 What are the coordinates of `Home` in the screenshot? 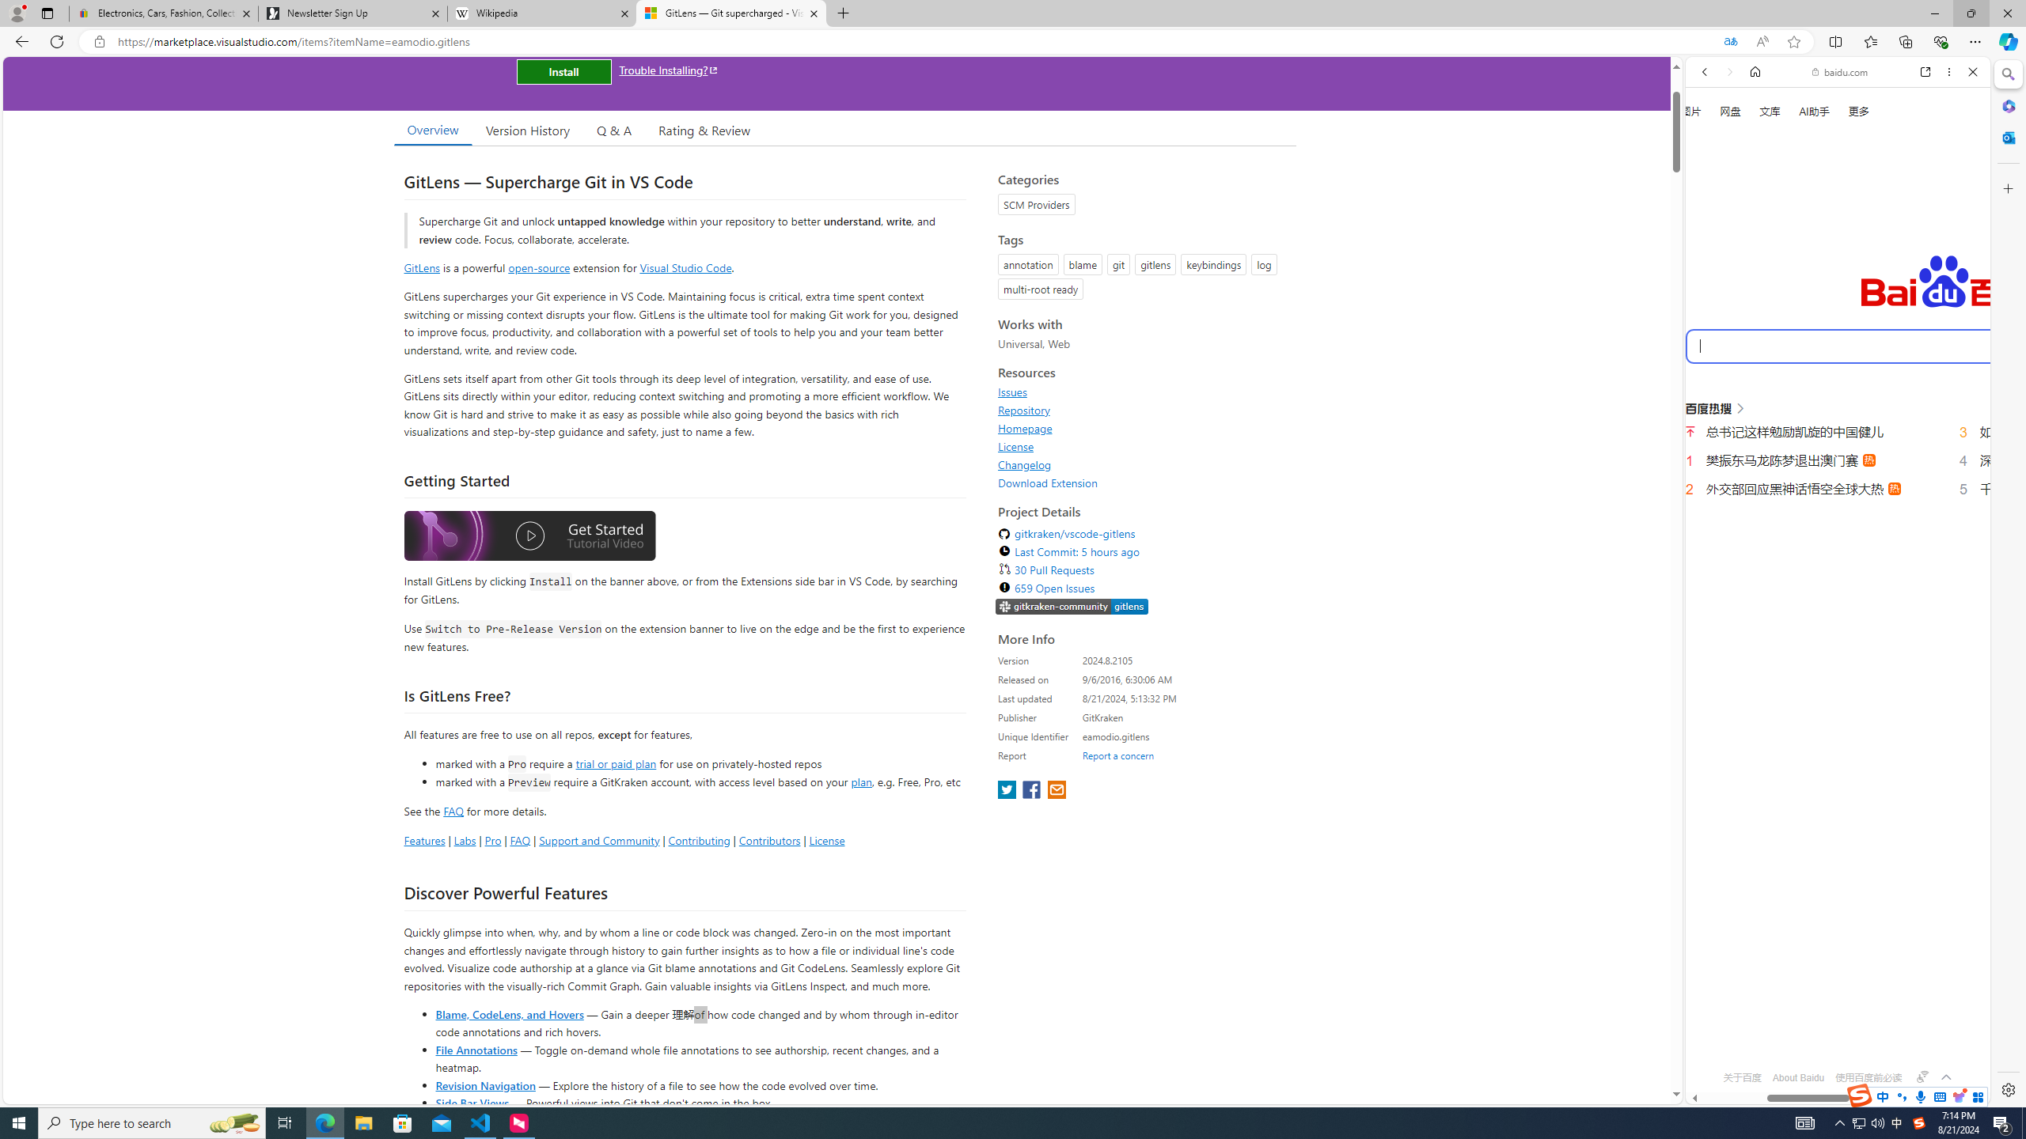 It's located at (1755, 71).